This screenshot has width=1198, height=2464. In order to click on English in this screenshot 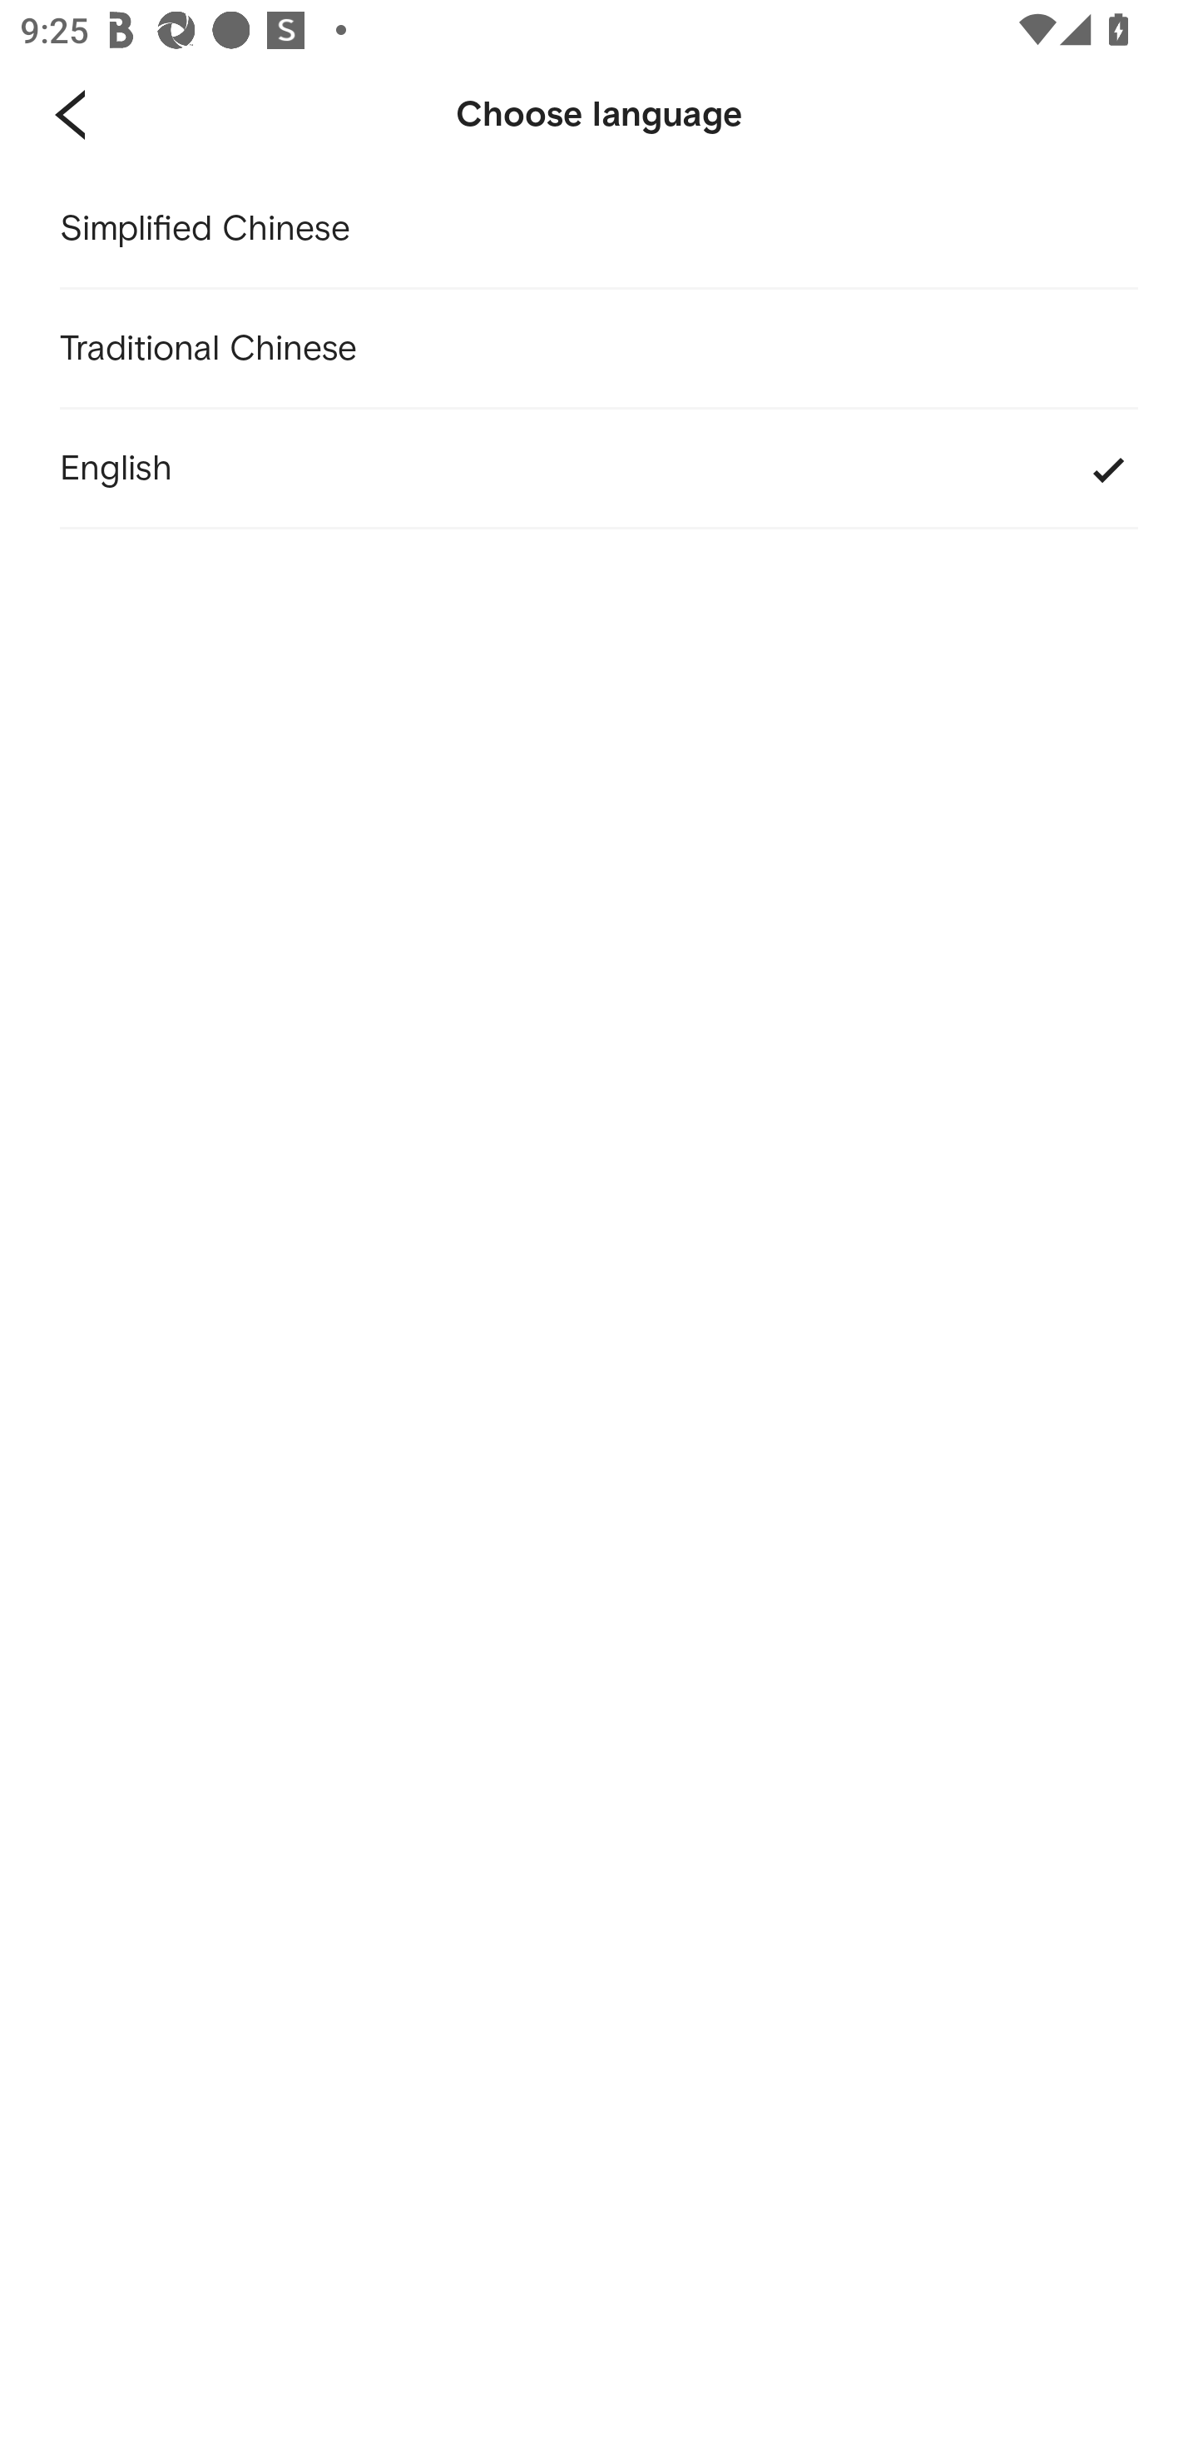, I will do `click(599, 469)`.